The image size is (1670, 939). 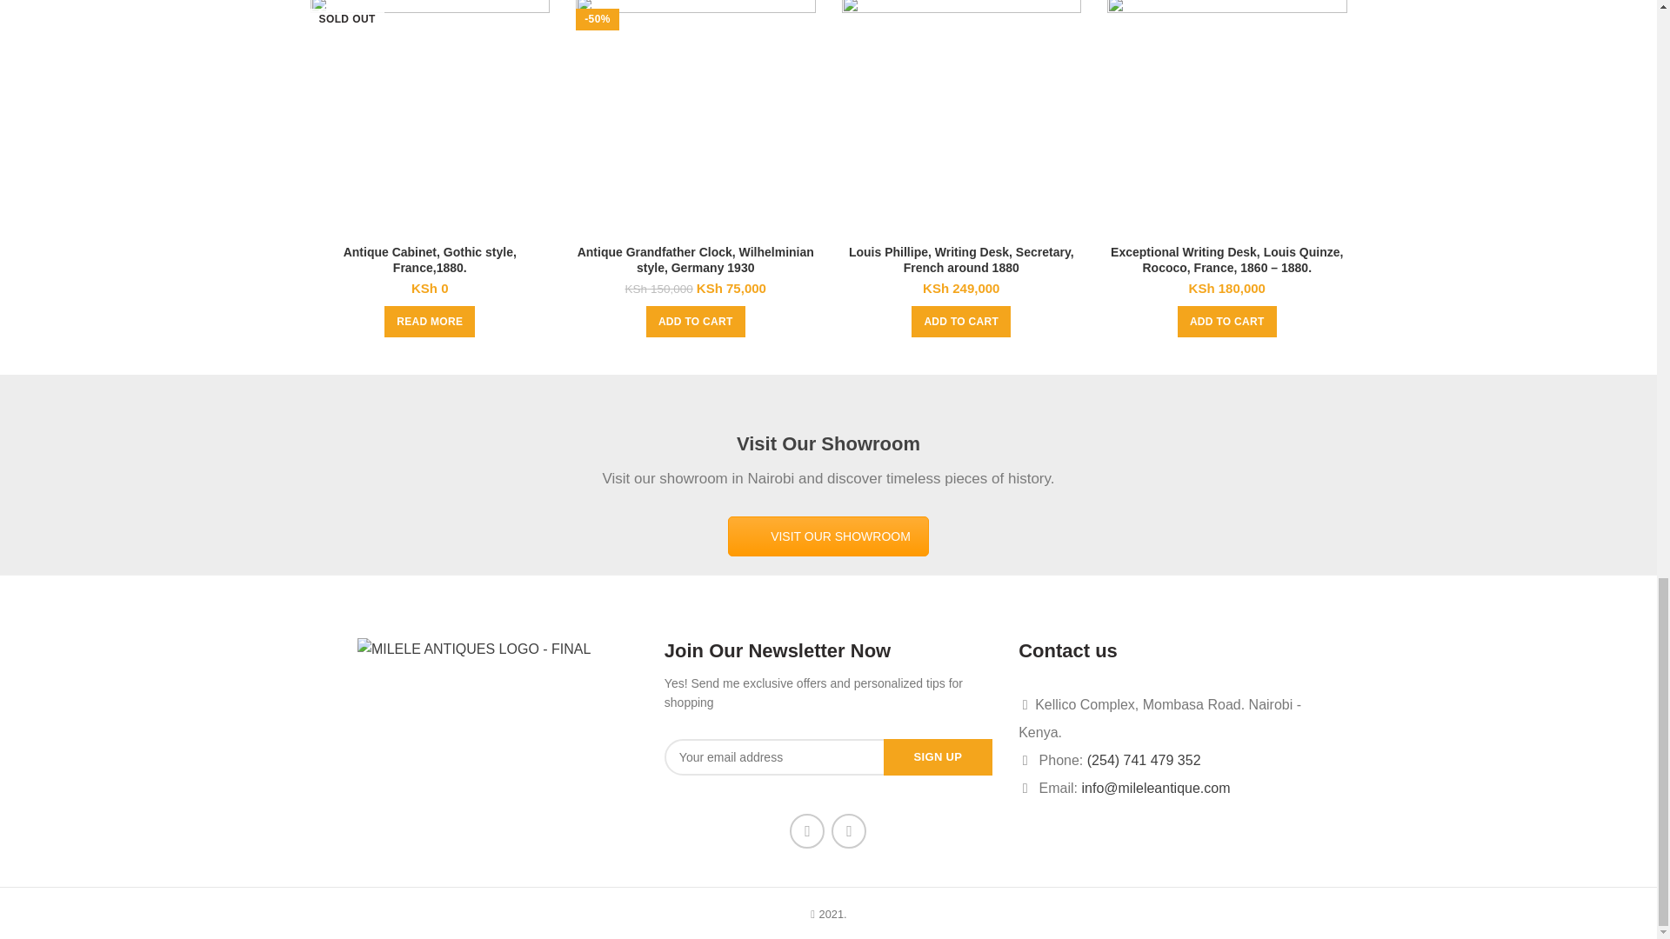 I want to click on MILELE ANTIQUES LOGO - FINAL, so click(x=473, y=649).